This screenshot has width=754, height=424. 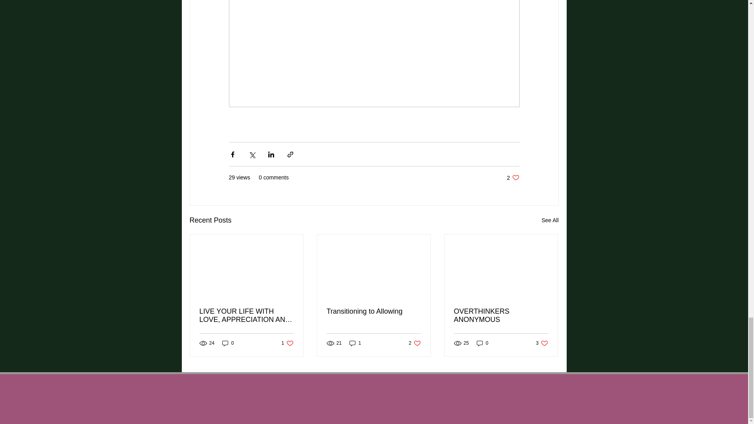 I want to click on See All, so click(x=513, y=177).